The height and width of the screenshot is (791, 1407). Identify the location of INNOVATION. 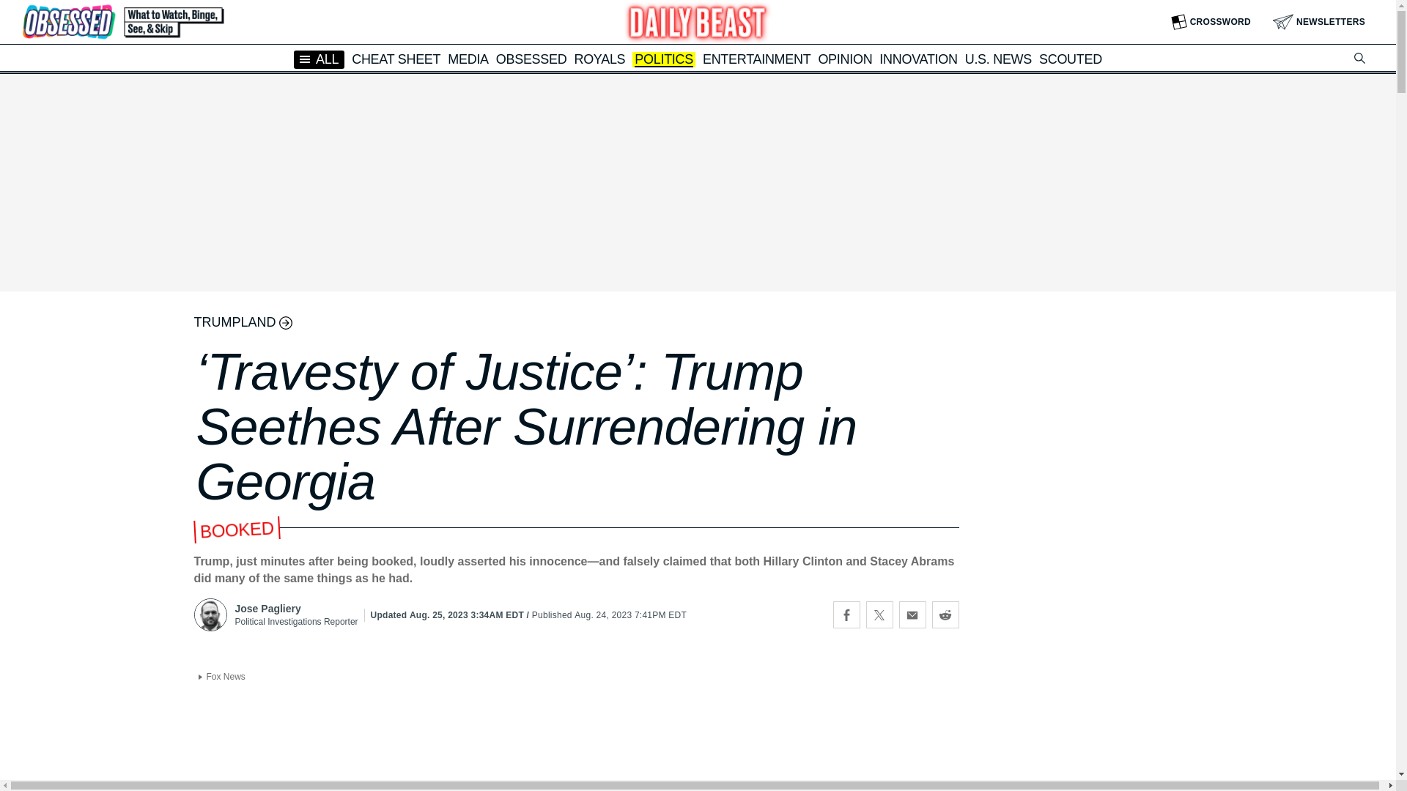
(917, 59).